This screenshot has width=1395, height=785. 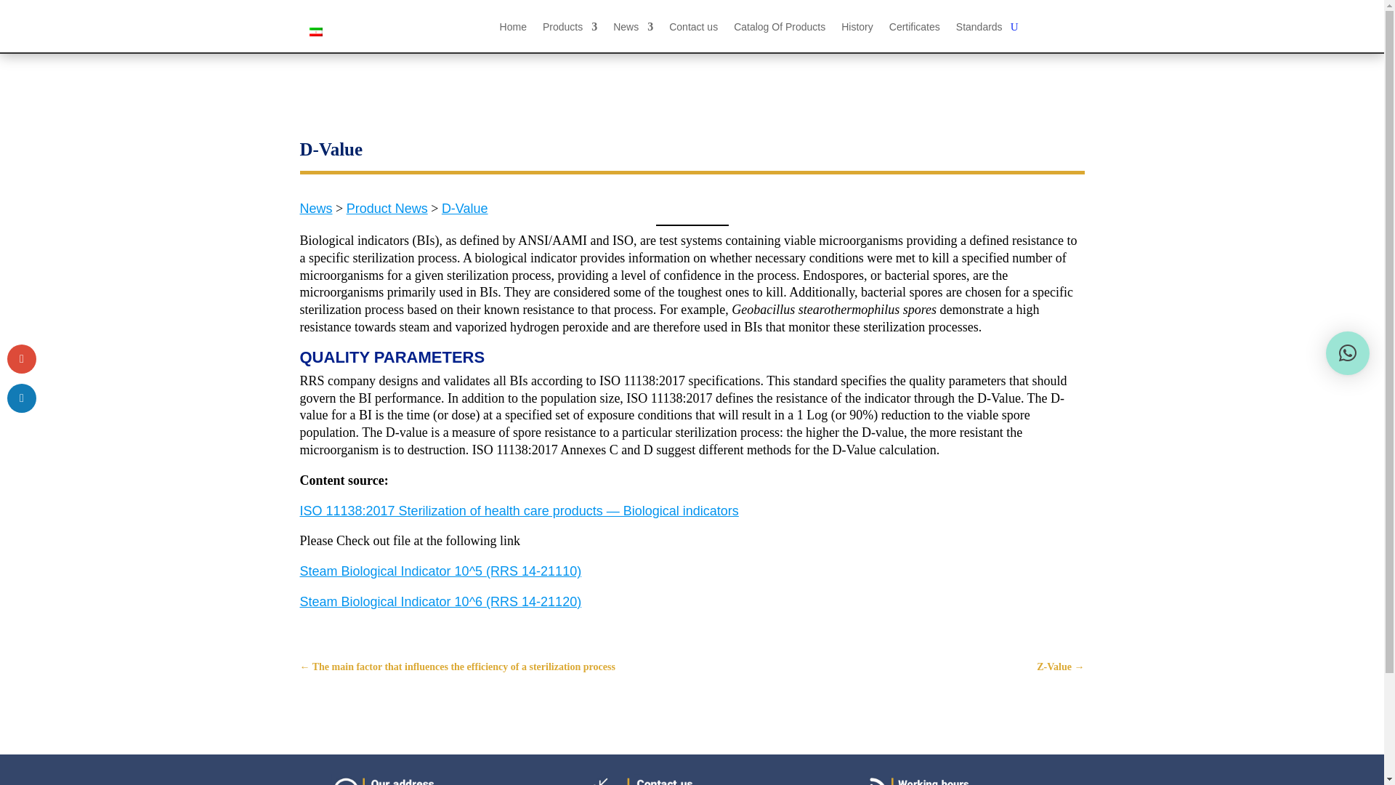 I want to click on Footnote2-min, so click(x=727, y=779).